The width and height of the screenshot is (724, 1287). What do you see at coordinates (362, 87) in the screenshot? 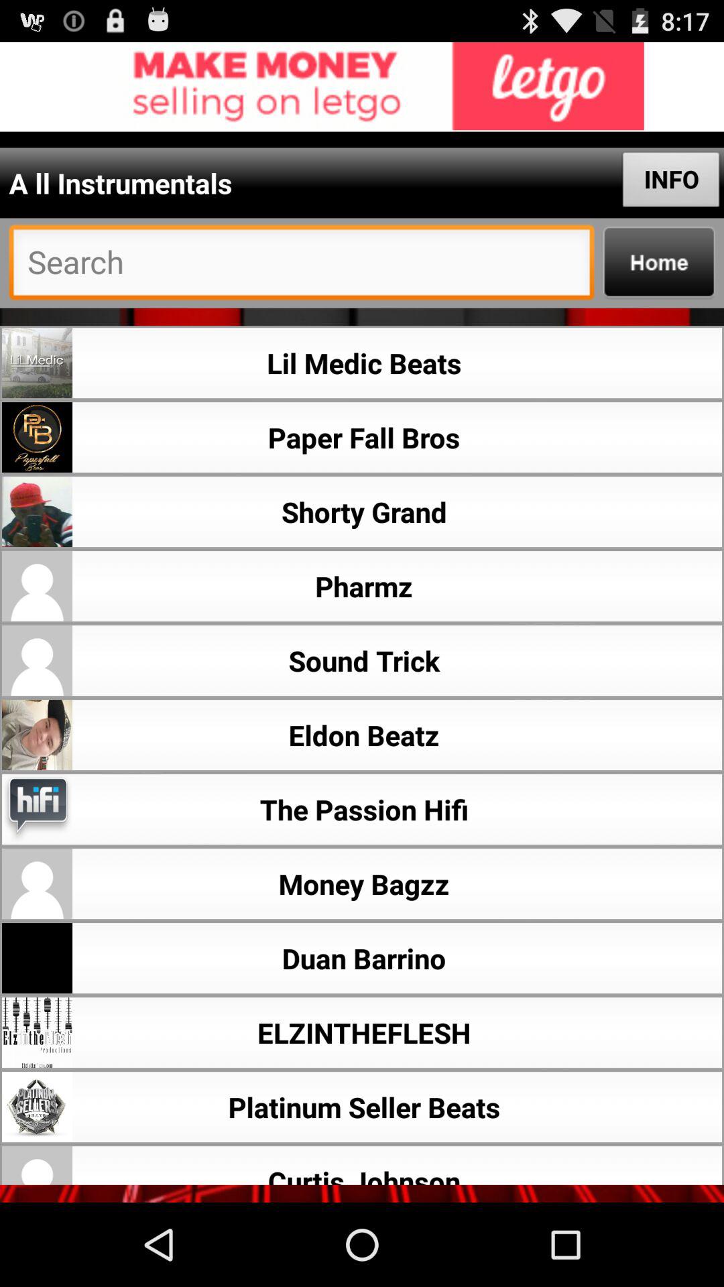
I see `advertisement` at bounding box center [362, 87].